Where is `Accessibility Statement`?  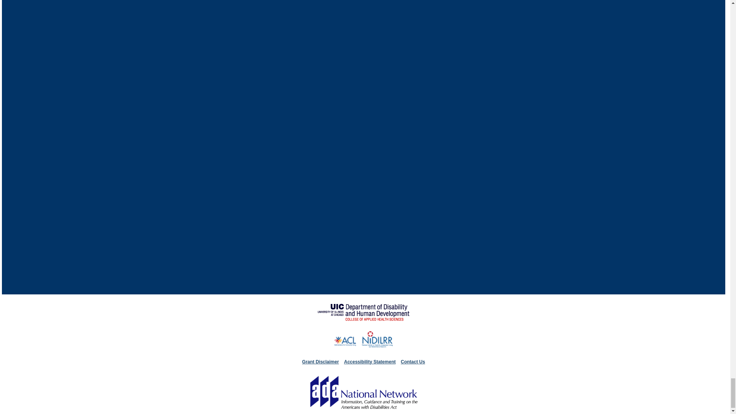 Accessibility Statement is located at coordinates (370, 362).